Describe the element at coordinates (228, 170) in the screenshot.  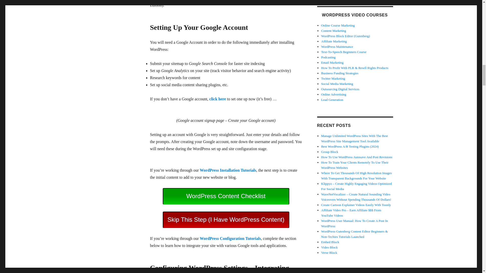
I see `WordPress Installation Tutorials` at that location.